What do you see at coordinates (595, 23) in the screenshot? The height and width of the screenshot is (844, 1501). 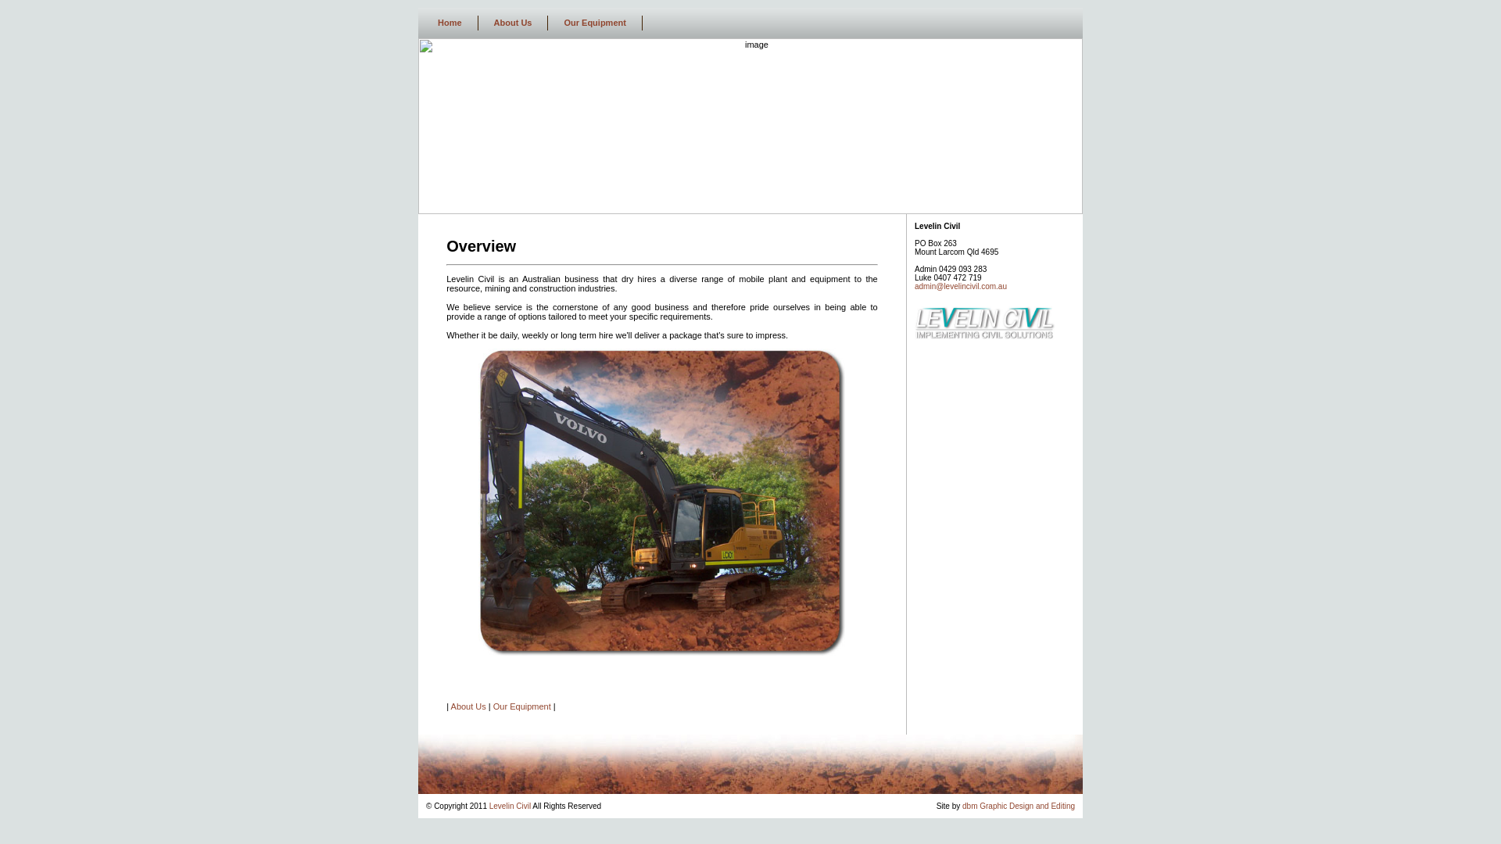 I see `Our Equipment` at bounding box center [595, 23].